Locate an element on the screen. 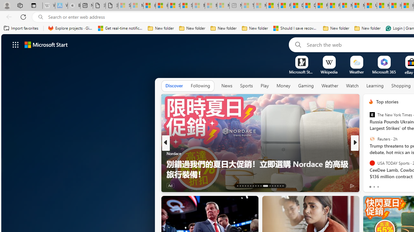  Buy iPad - Apple - Sleeping is located at coordinates (74, 6).